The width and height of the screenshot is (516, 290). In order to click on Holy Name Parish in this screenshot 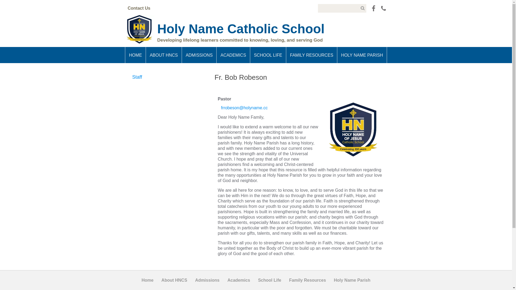, I will do `click(352, 280)`.